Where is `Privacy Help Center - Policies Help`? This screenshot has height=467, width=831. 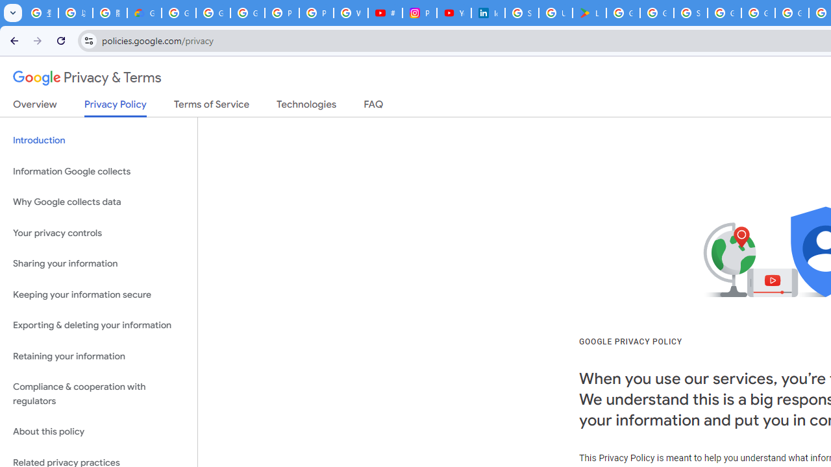
Privacy Help Center - Policies Help is located at coordinates (316, 13).